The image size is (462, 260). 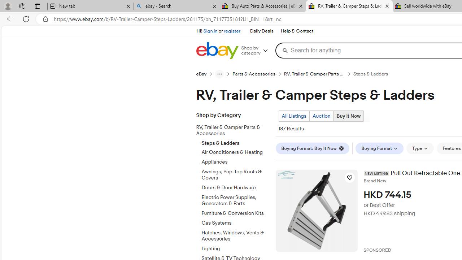 I want to click on Gas Systems, so click(x=236, y=222).